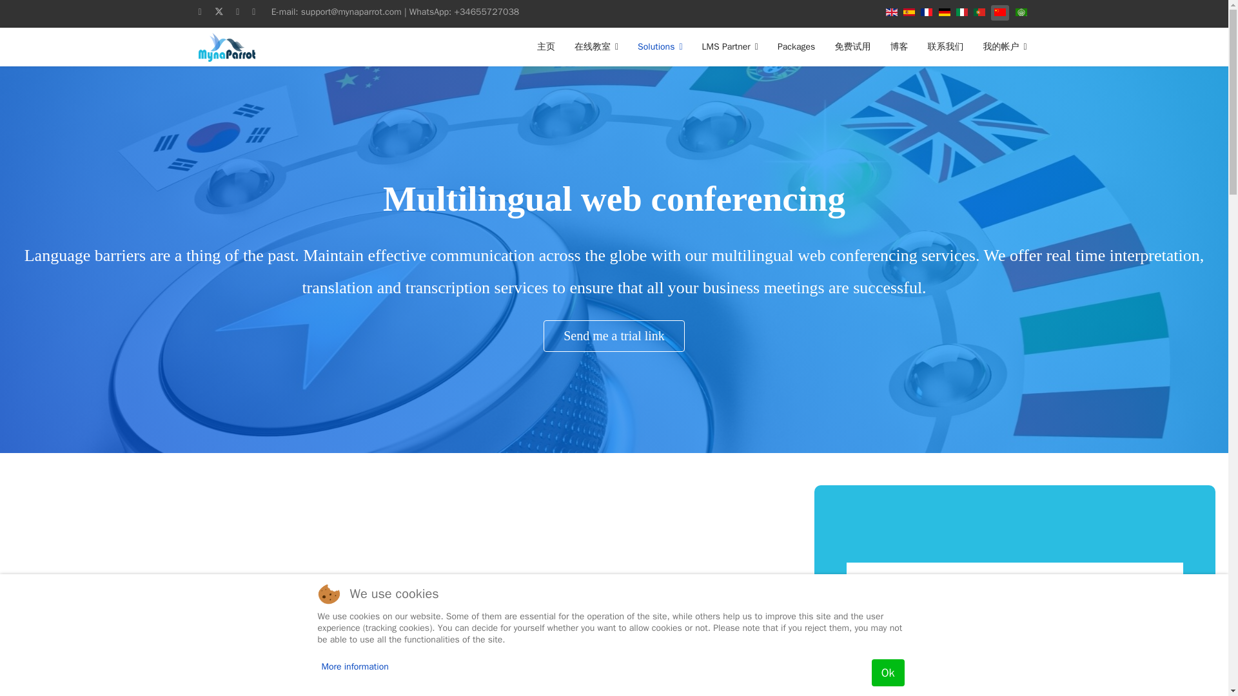 This screenshot has height=696, width=1238. I want to click on Solutions, so click(660, 46).